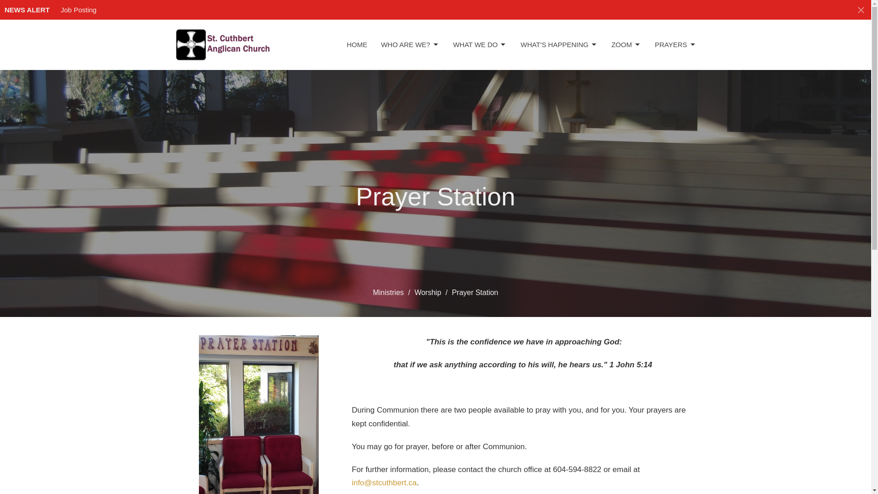  I want to click on Ministries, so click(388, 292).